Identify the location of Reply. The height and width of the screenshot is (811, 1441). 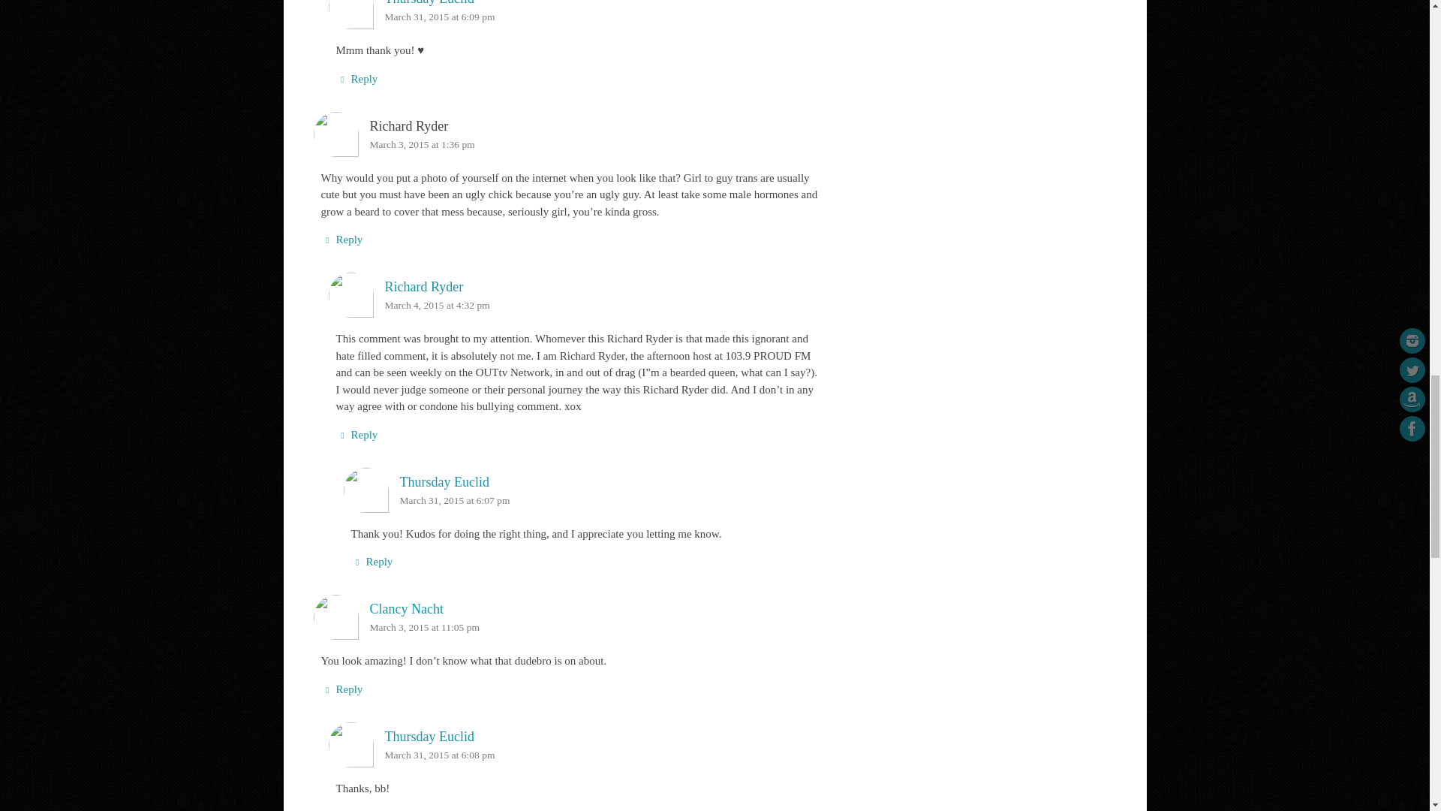
(372, 562).